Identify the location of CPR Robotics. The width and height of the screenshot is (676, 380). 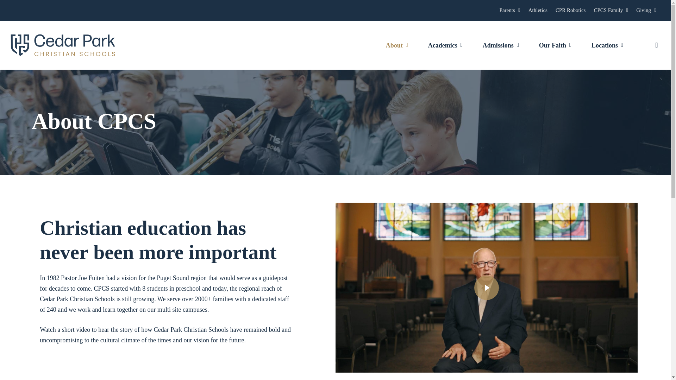
(571, 11).